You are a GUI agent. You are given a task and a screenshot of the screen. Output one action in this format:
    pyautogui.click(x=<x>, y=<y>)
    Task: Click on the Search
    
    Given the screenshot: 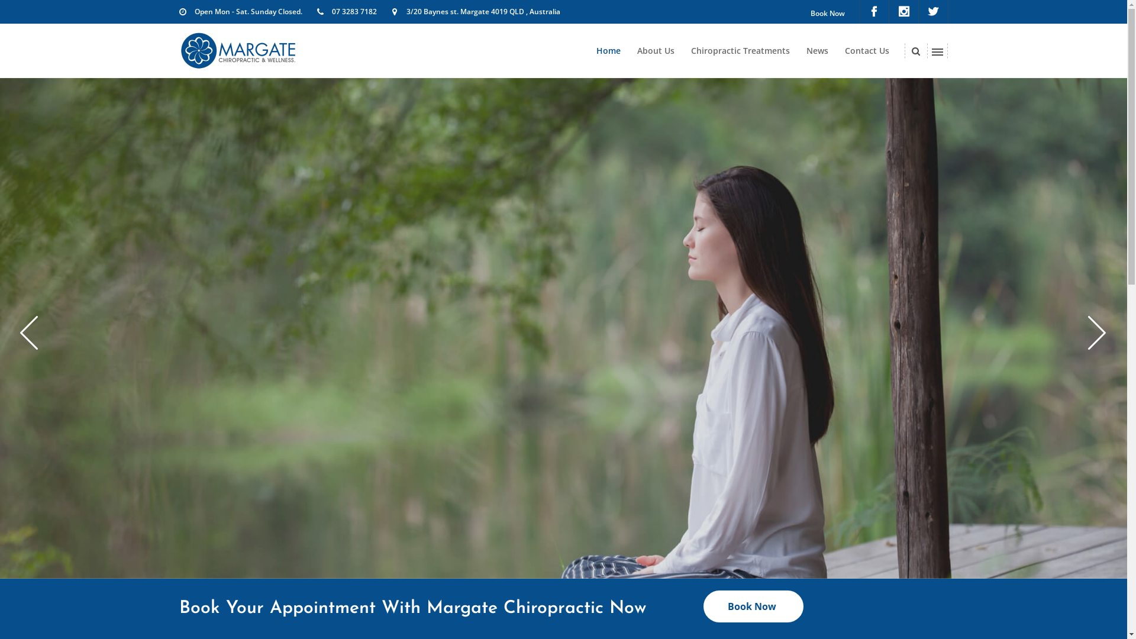 What is the action you would take?
    pyautogui.click(x=893, y=96)
    